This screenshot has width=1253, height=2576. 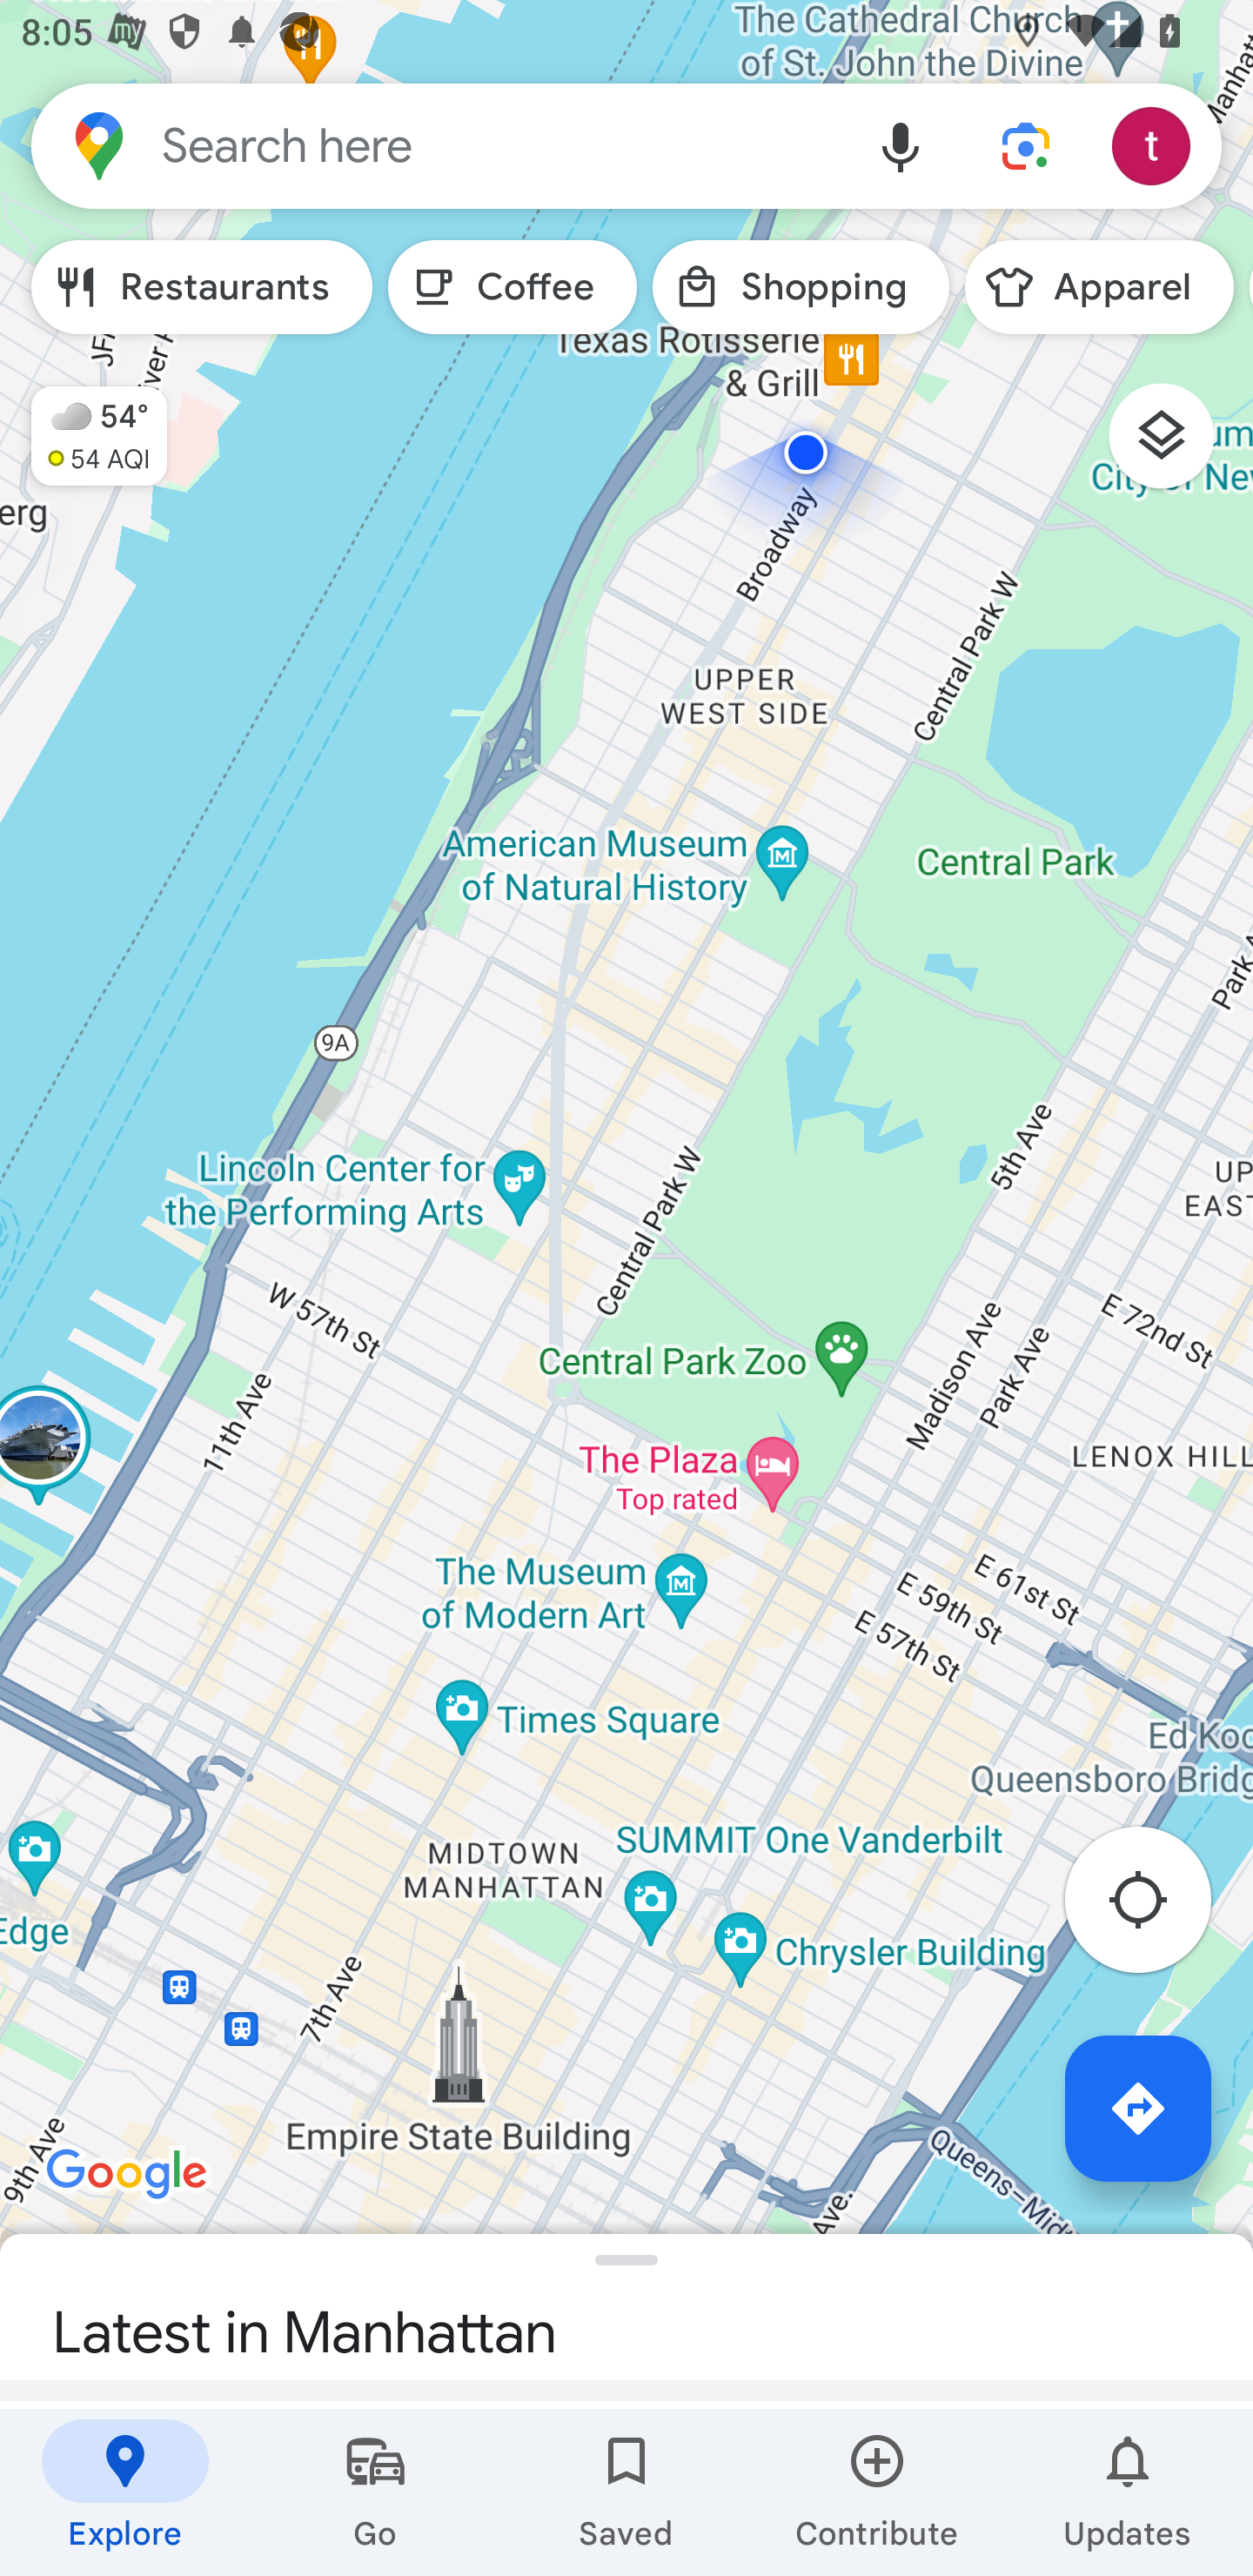 What do you see at coordinates (512, 287) in the screenshot?
I see `Coffee Search for Coffee` at bounding box center [512, 287].